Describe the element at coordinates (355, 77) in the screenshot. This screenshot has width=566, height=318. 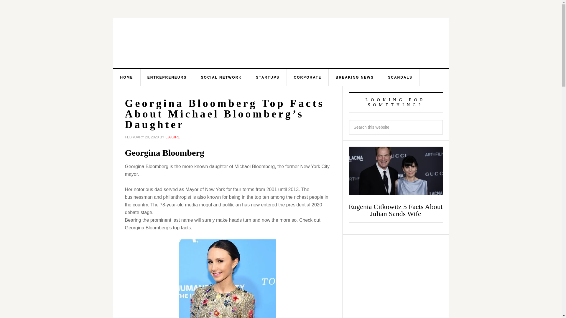
I see `BREAKING NEWS` at that location.